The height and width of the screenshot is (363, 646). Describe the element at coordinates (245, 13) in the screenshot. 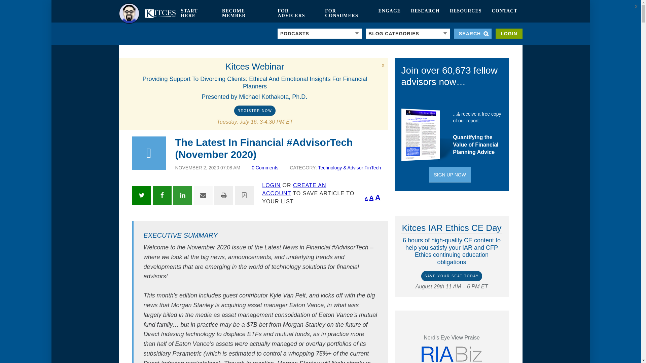

I see `BECOME MEMBER` at that location.